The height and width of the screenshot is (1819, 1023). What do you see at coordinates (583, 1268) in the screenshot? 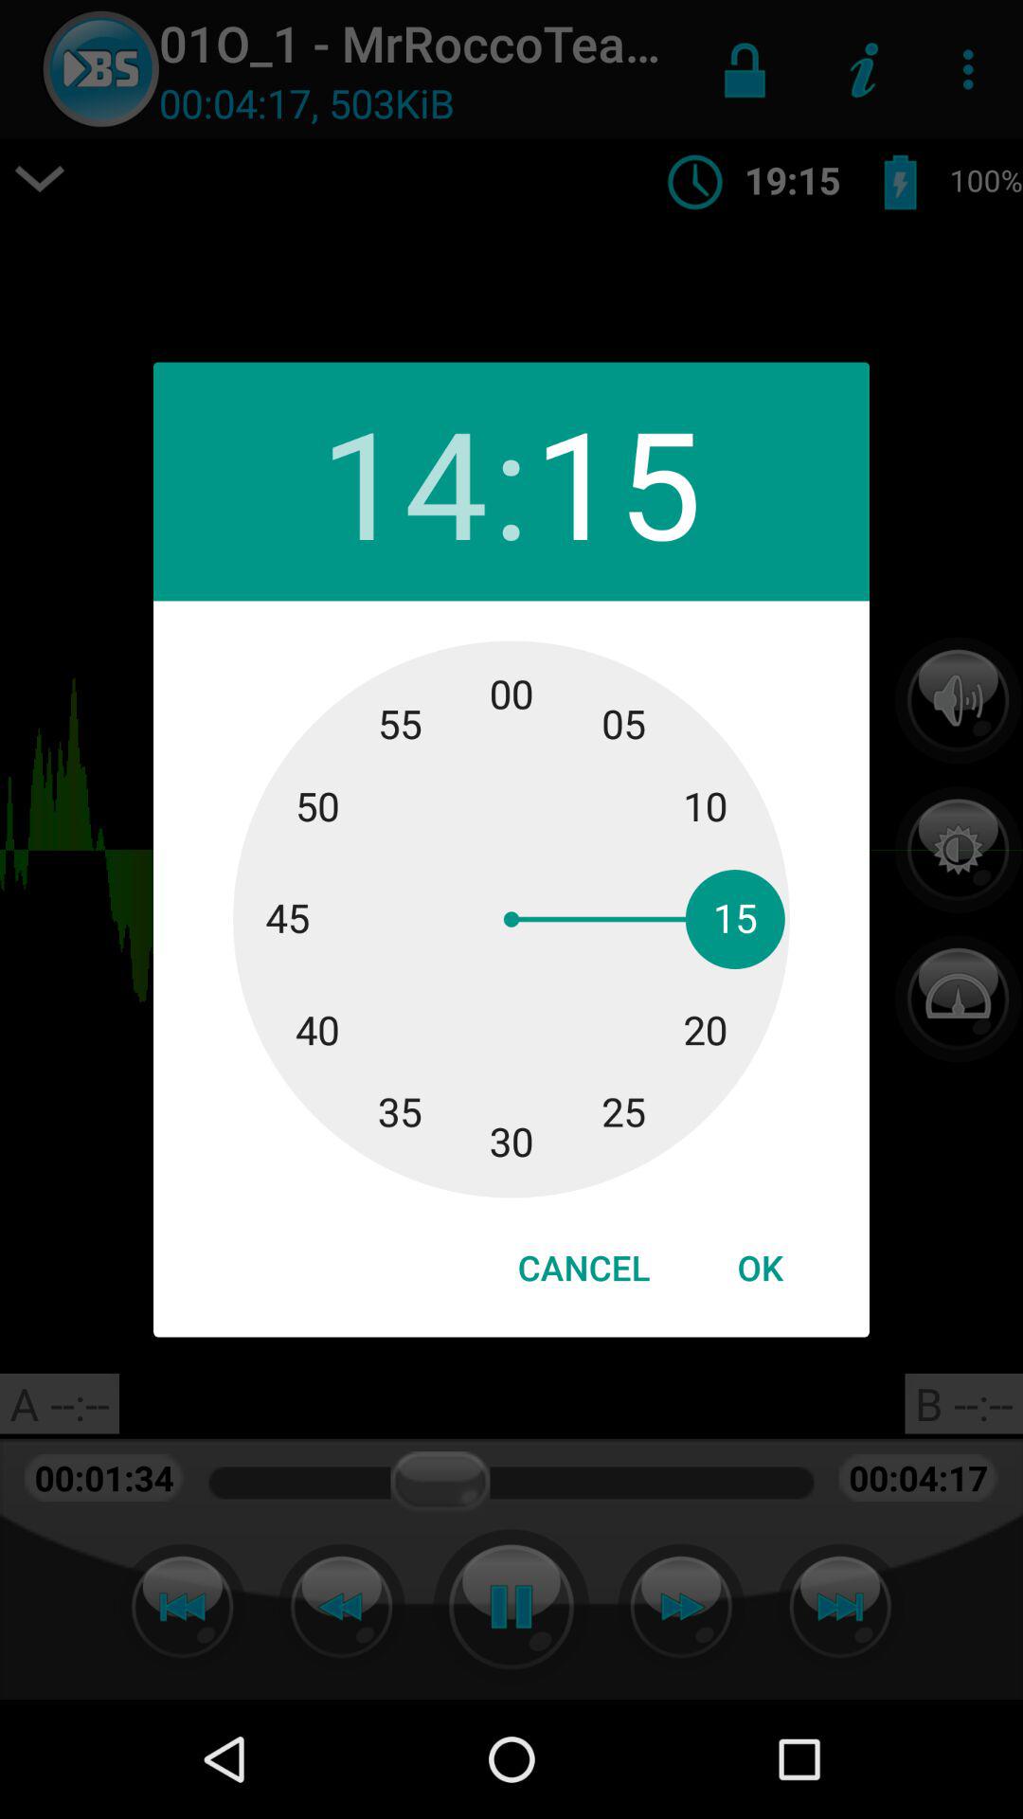
I see `select icon next to ok icon` at bounding box center [583, 1268].